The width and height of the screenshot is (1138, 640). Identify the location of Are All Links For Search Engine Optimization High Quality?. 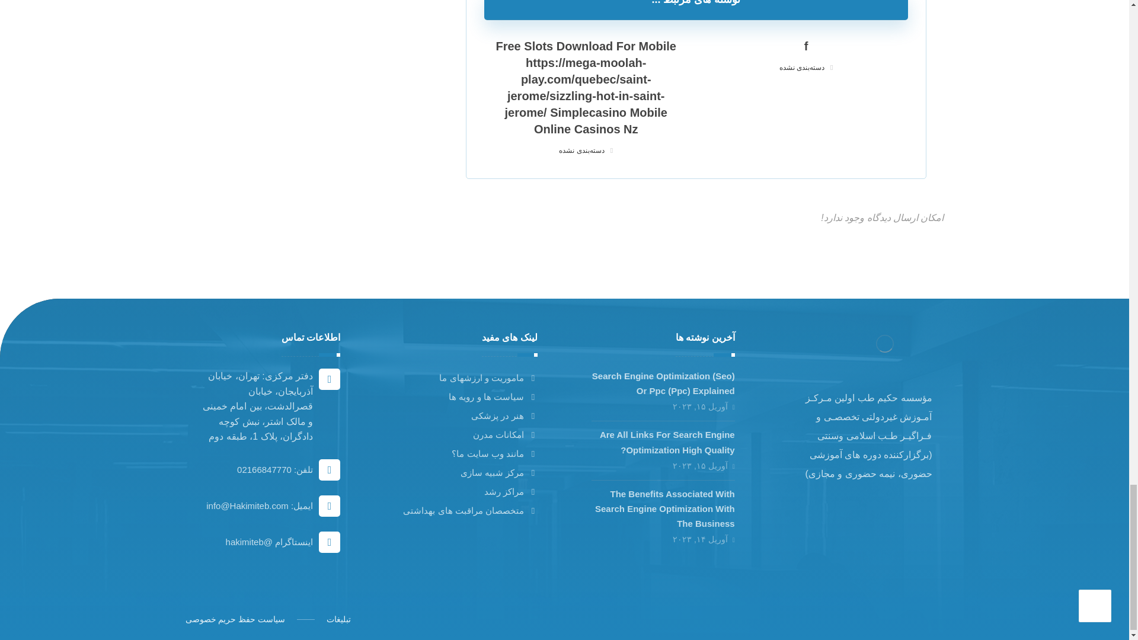
(667, 441).